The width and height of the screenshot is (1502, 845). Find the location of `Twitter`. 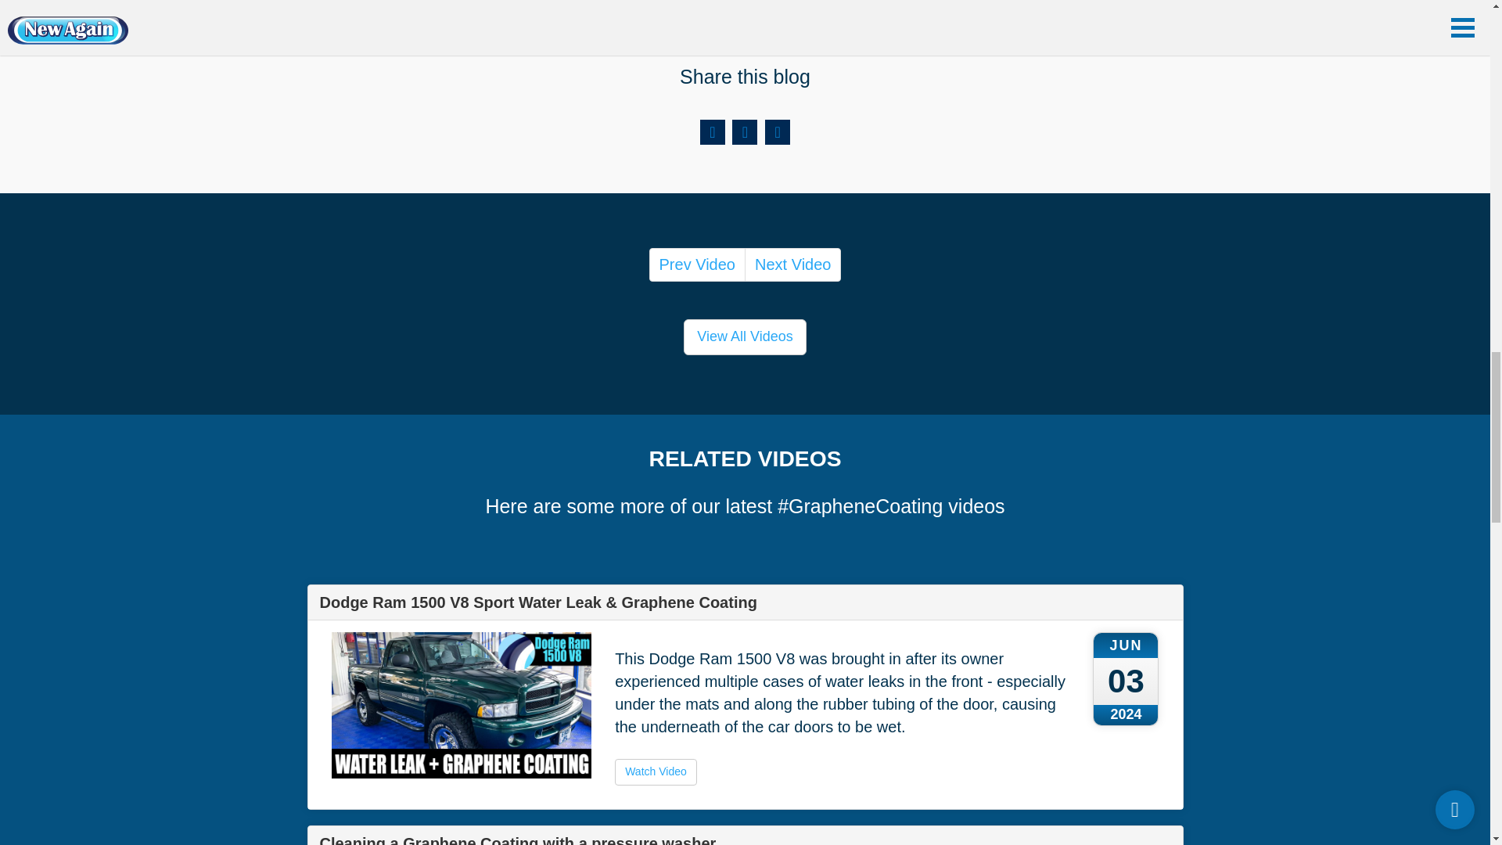

Twitter is located at coordinates (745, 131).